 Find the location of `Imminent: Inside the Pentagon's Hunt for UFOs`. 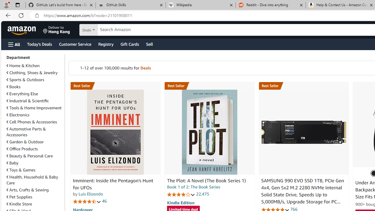

Imminent: Inside the Pentagon's Hunt for UFOs is located at coordinates (115, 132).